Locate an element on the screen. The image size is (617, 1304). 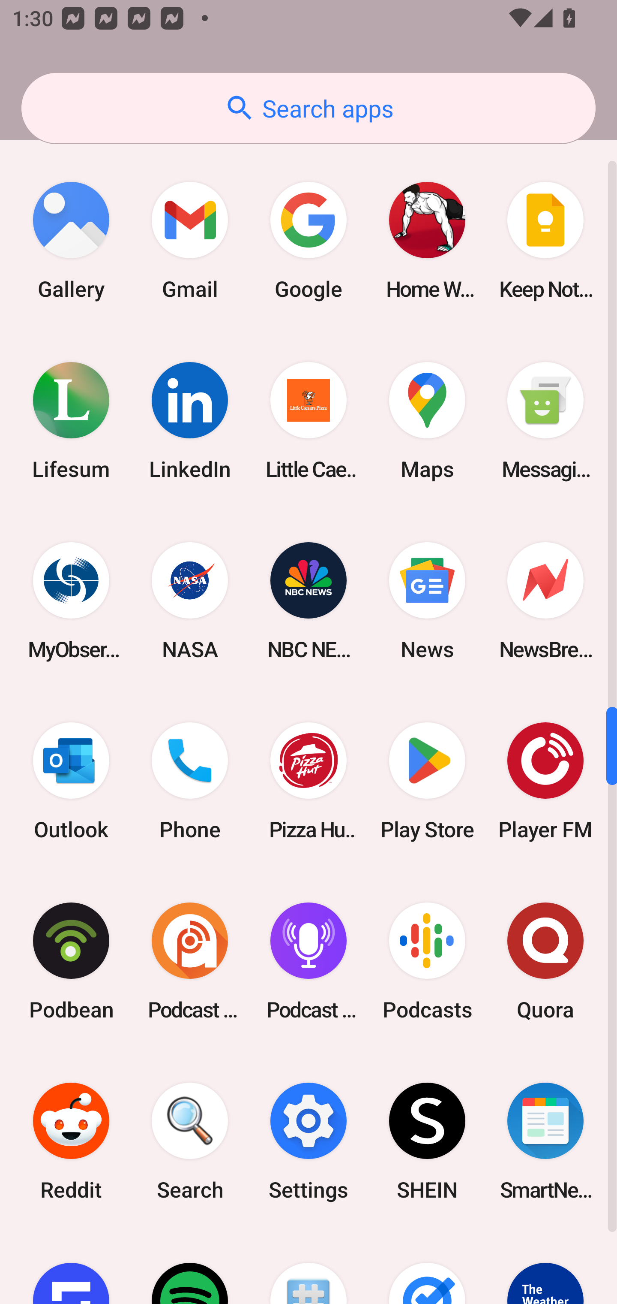
NASA is located at coordinates (190, 601).